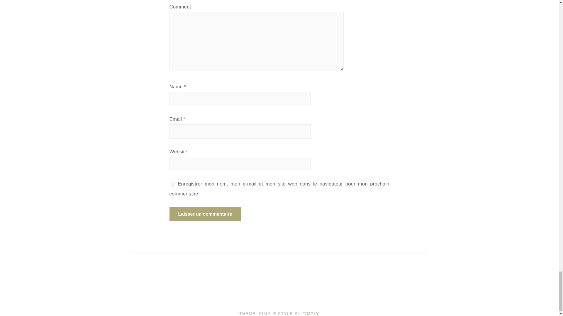 Image resolution: width=563 pixels, height=316 pixels. What do you see at coordinates (172, 183) in the screenshot?
I see `yes` at bounding box center [172, 183].